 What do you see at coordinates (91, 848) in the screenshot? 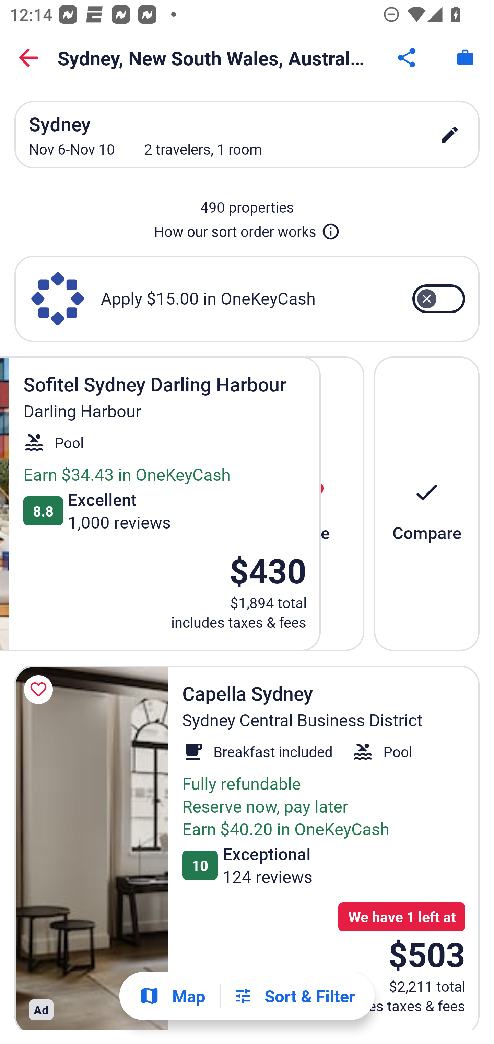
I see `Capella Sydney` at bounding box center [91, 848].